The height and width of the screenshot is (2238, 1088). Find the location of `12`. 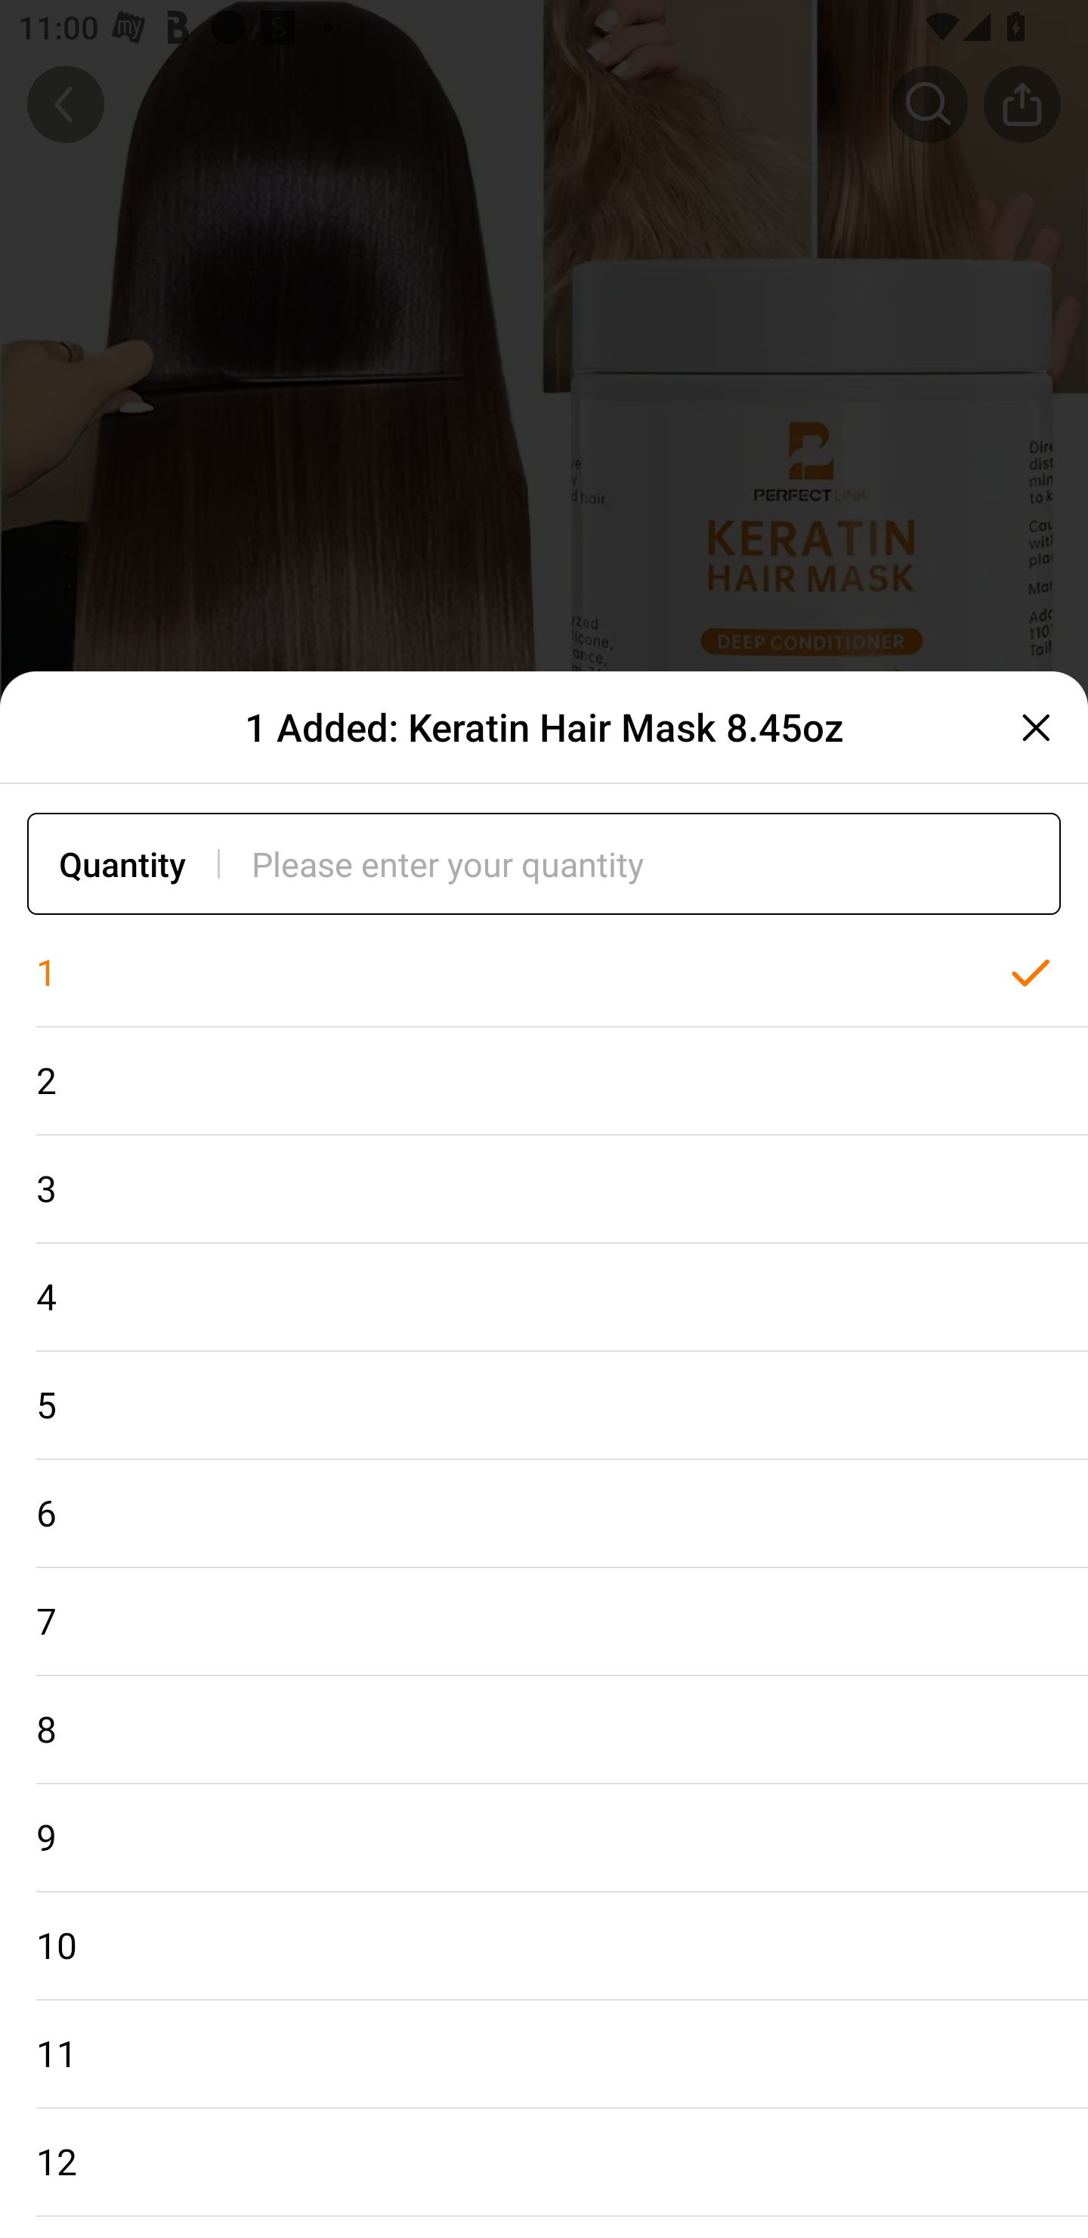

12 is located at coordinates (544, 2162).